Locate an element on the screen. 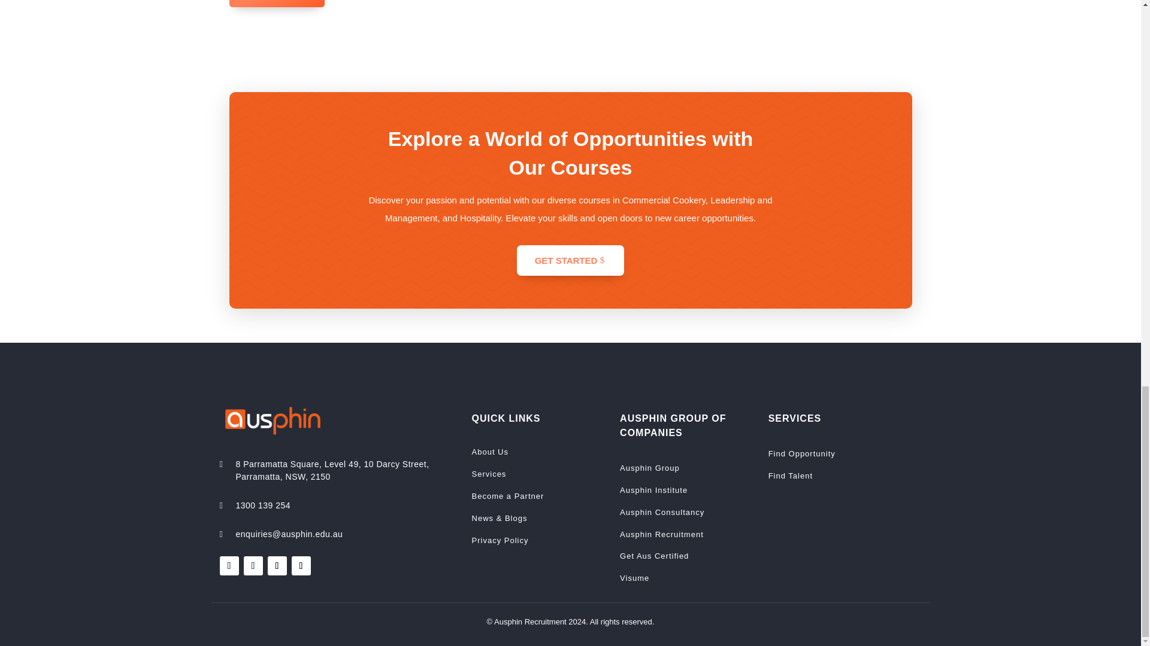 This screenshot has width=1150, height=646. Services is located at coordinates (489, 475).